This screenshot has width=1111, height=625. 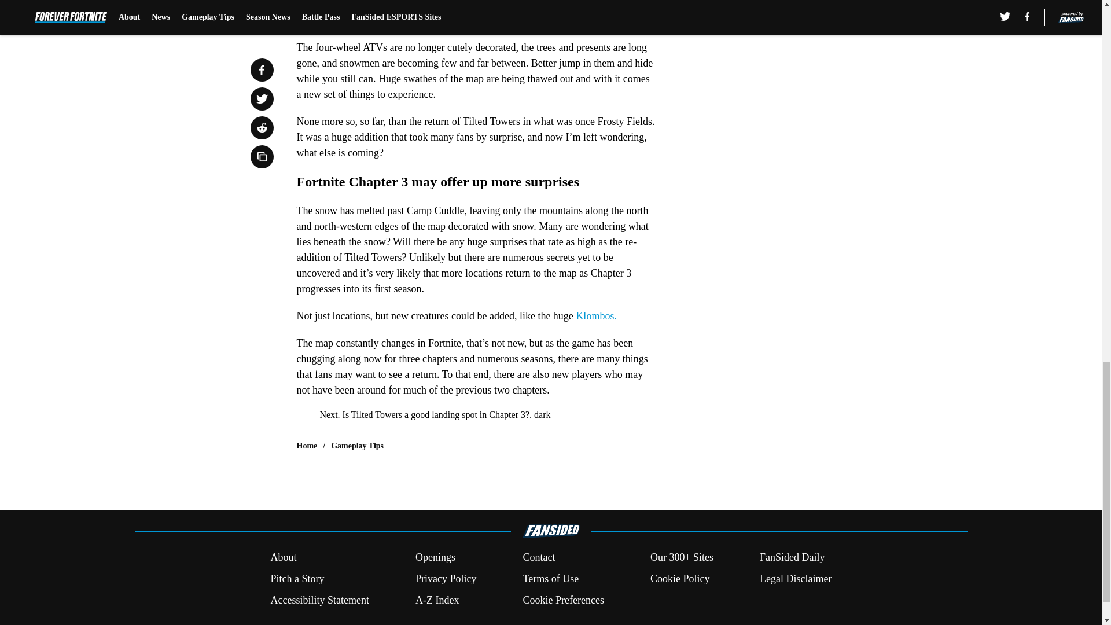 What do you see at coordinates (793, 558) in the screenshot?
I see `FanSided Daily` at bounding box center [793, 558].